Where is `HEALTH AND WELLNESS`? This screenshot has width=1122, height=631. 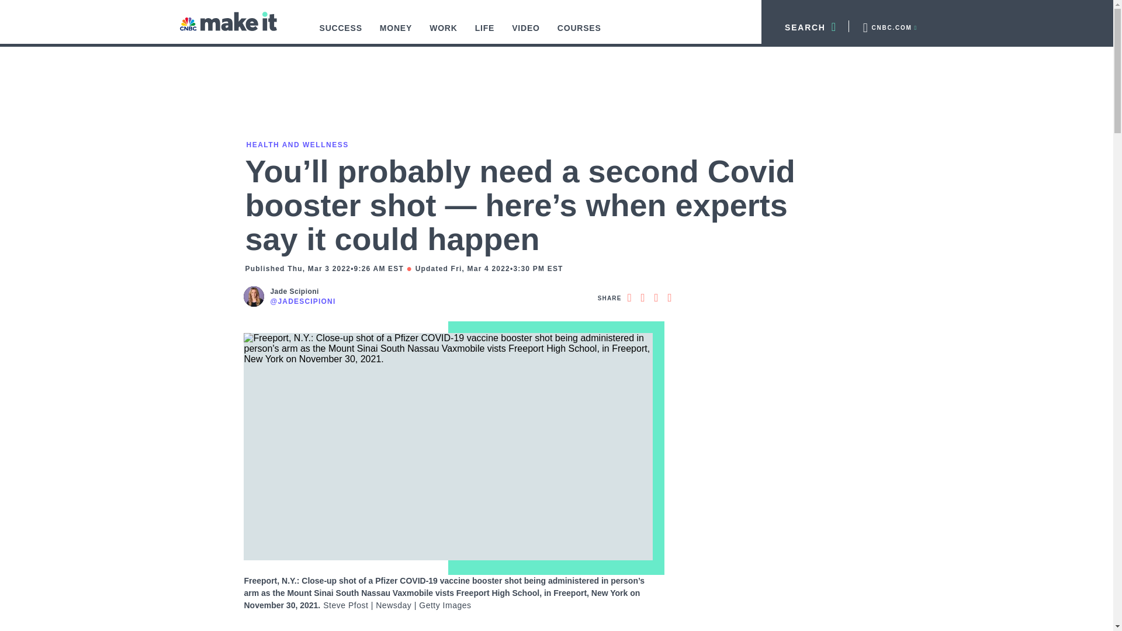
HEALTH AND WELLNESS is located at coordinates (296, 144).